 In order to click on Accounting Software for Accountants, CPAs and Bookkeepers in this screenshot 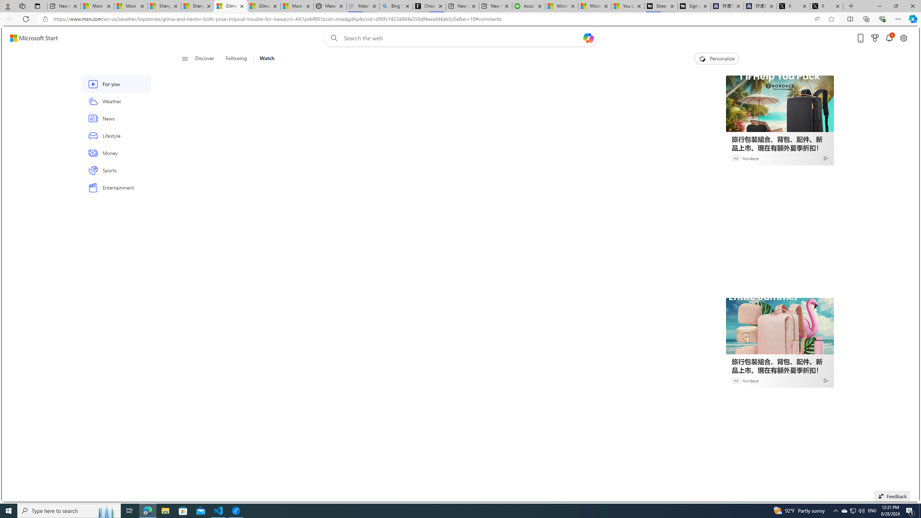, I will do `click(528, 6)`.